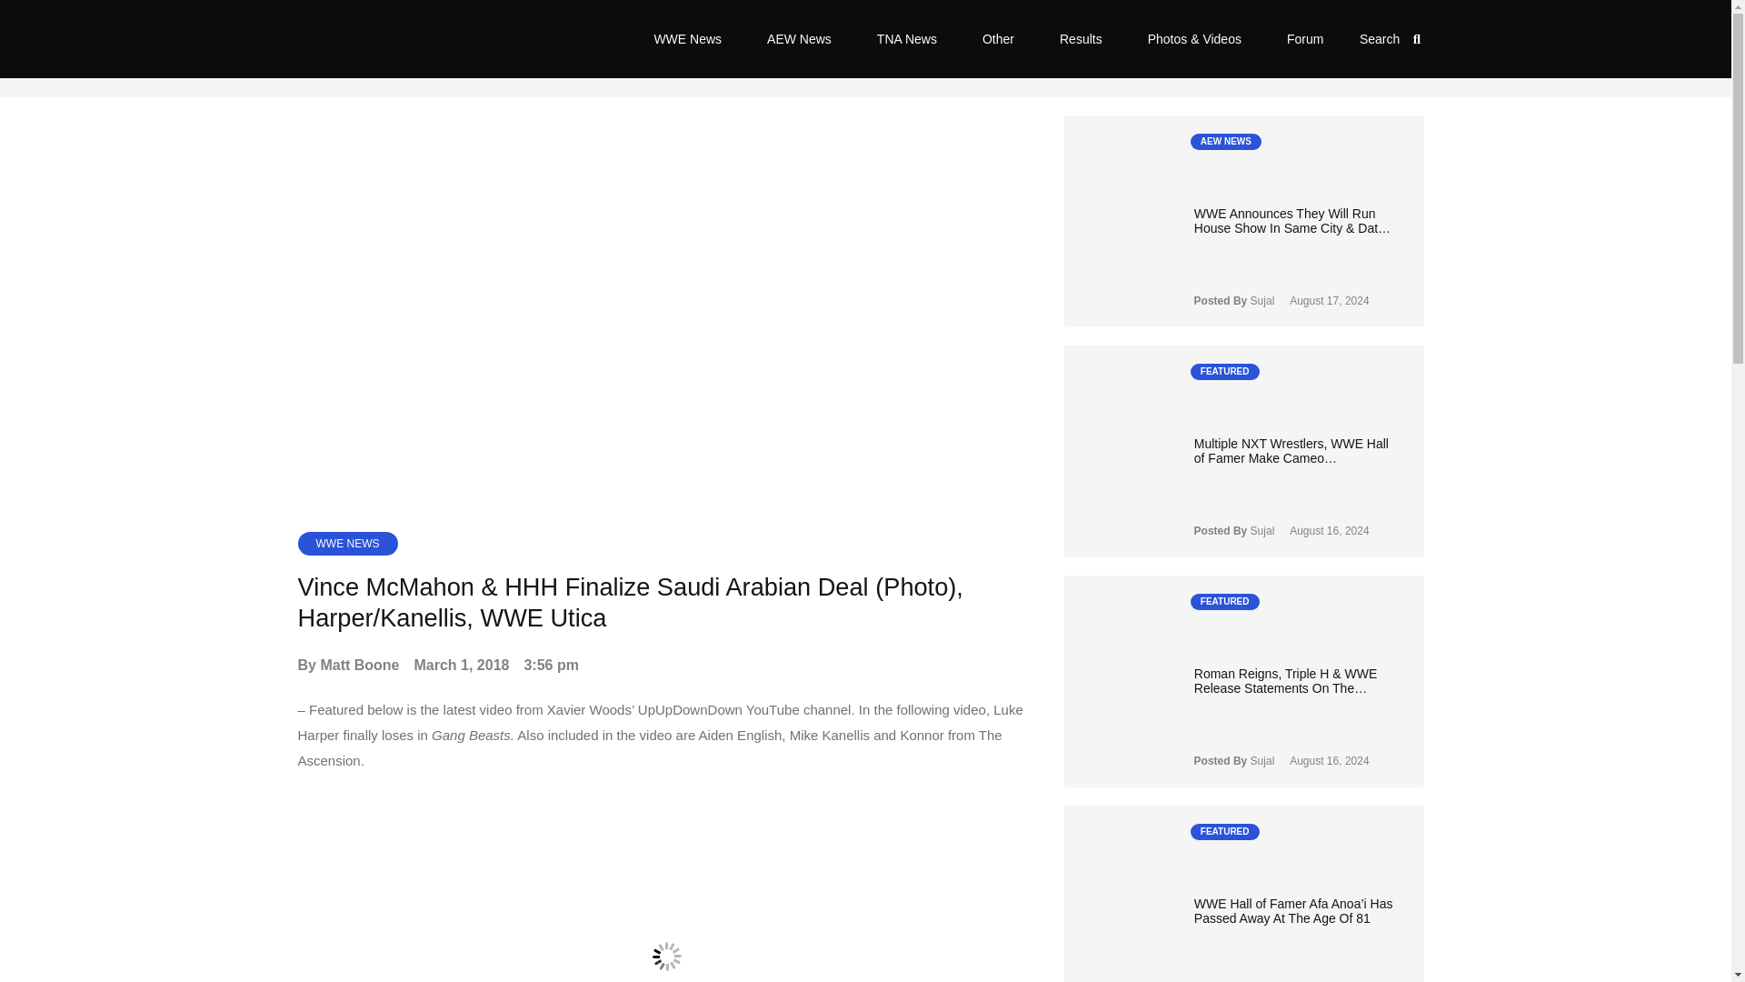 The width and height of the screenshot is (1745, 982). What do you see at coordinates (998, 38) in the screenshot?
I see `Other` at bounding box center [998, 38].